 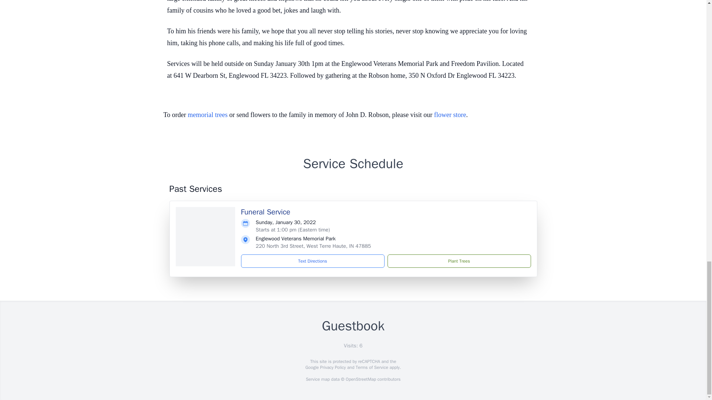 I want to click on Text Directions, so click(x=313, y=261).